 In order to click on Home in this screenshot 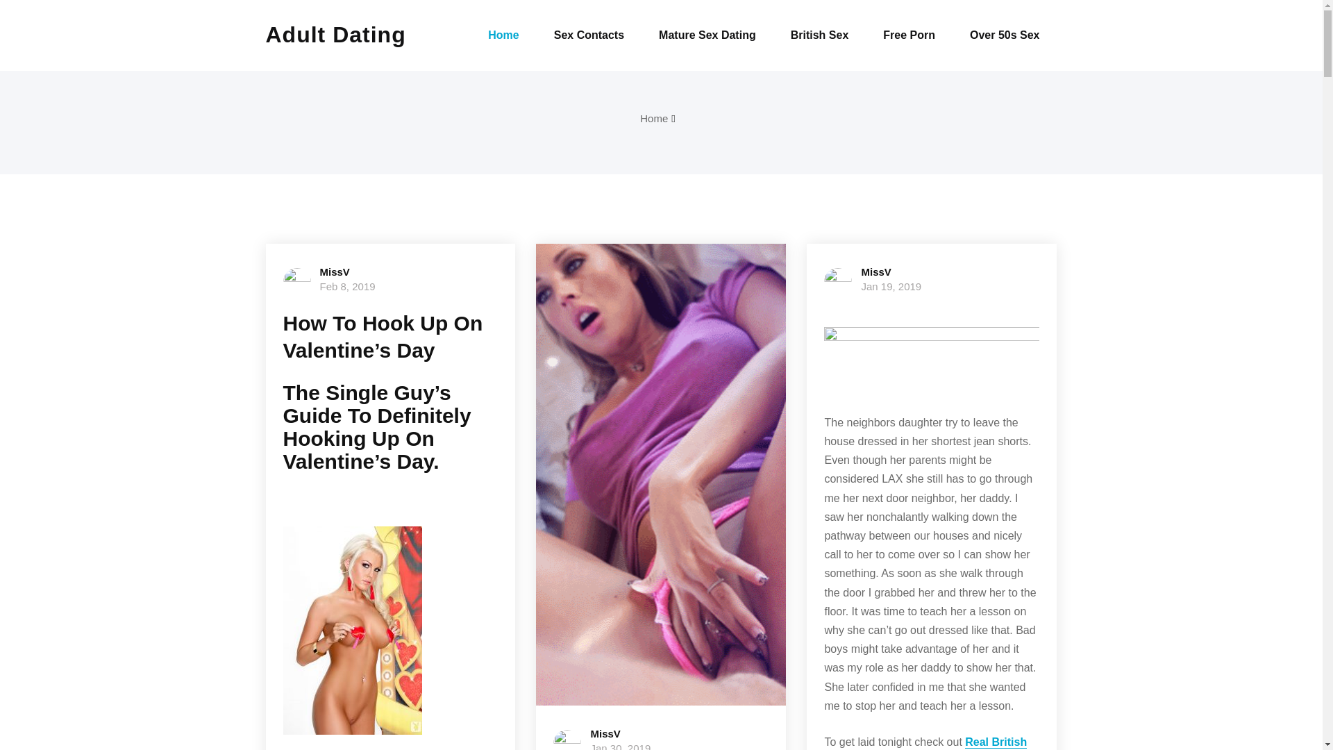, I will do `click(653, 118)`.